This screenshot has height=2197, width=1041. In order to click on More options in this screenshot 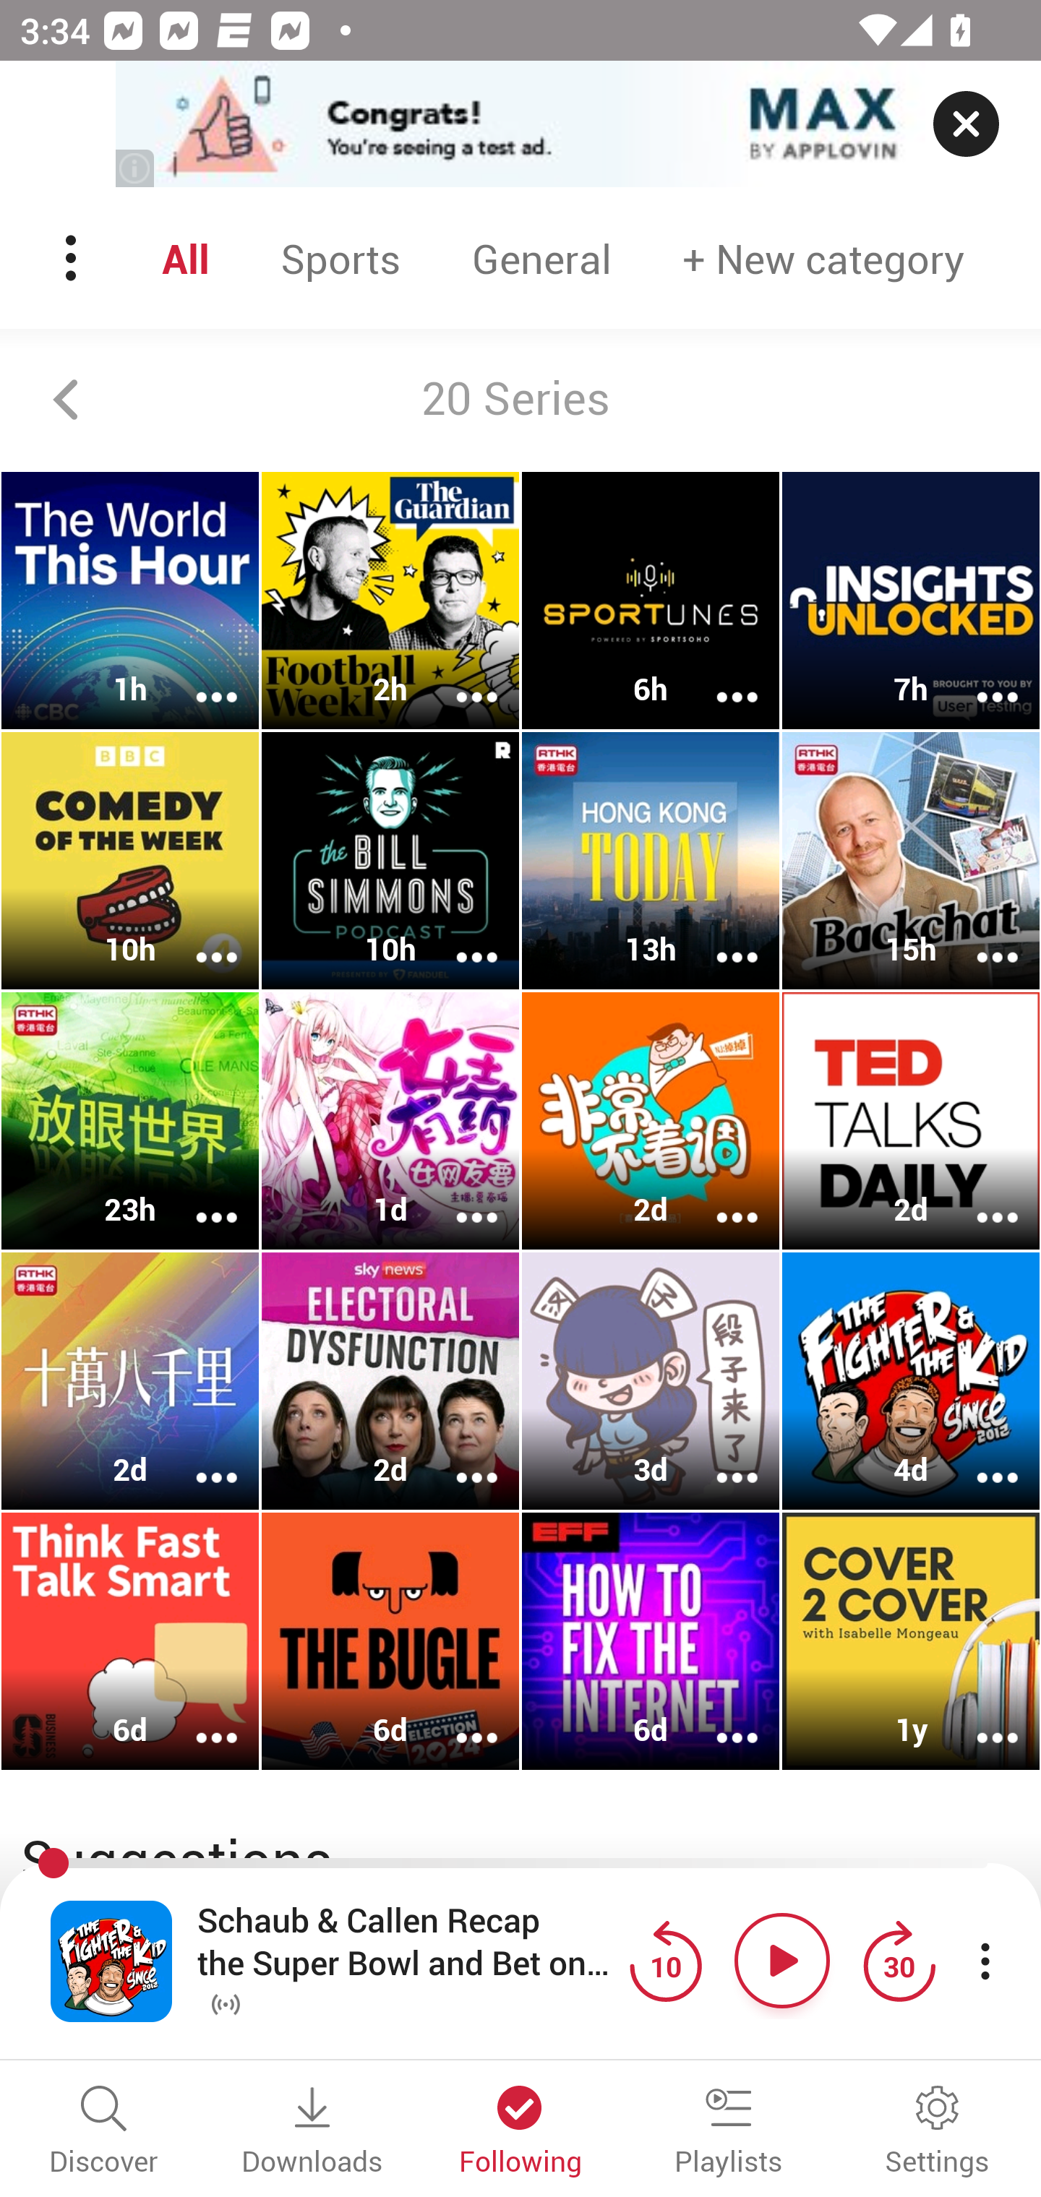, I will do `click(979, 938)`.